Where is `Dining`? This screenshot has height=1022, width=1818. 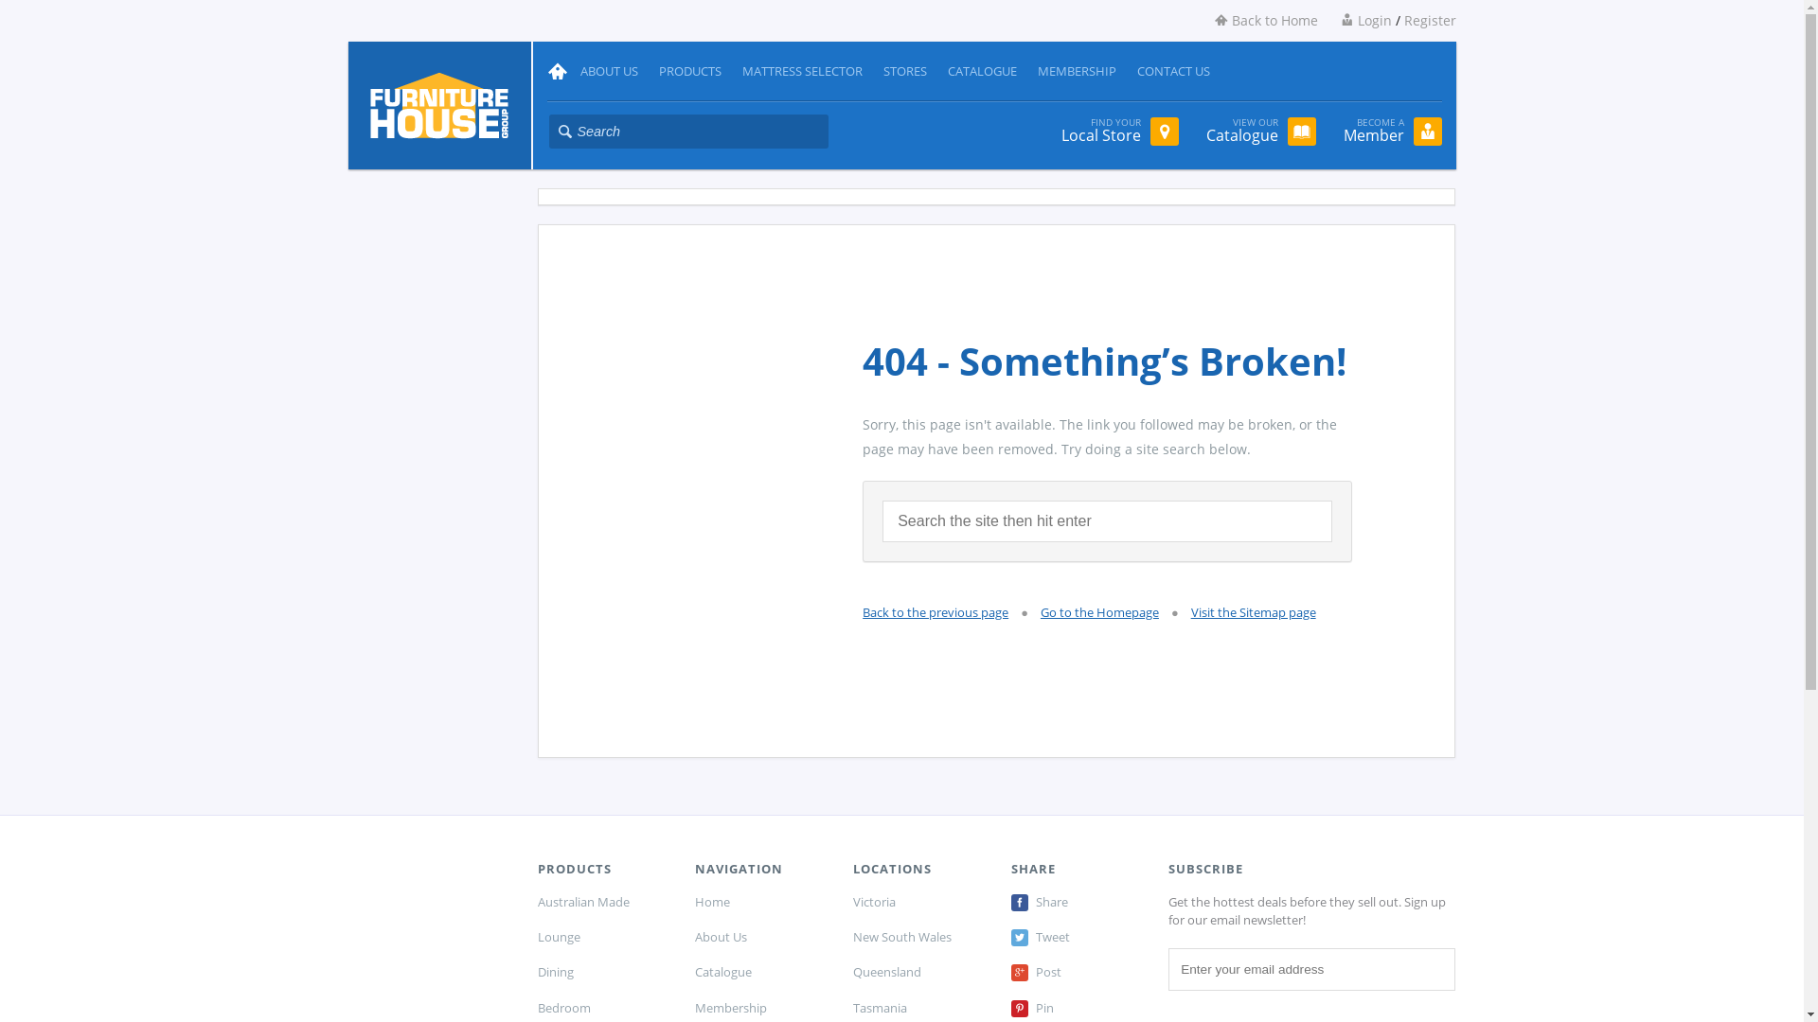 Dining is located at coordinates (602, 972).